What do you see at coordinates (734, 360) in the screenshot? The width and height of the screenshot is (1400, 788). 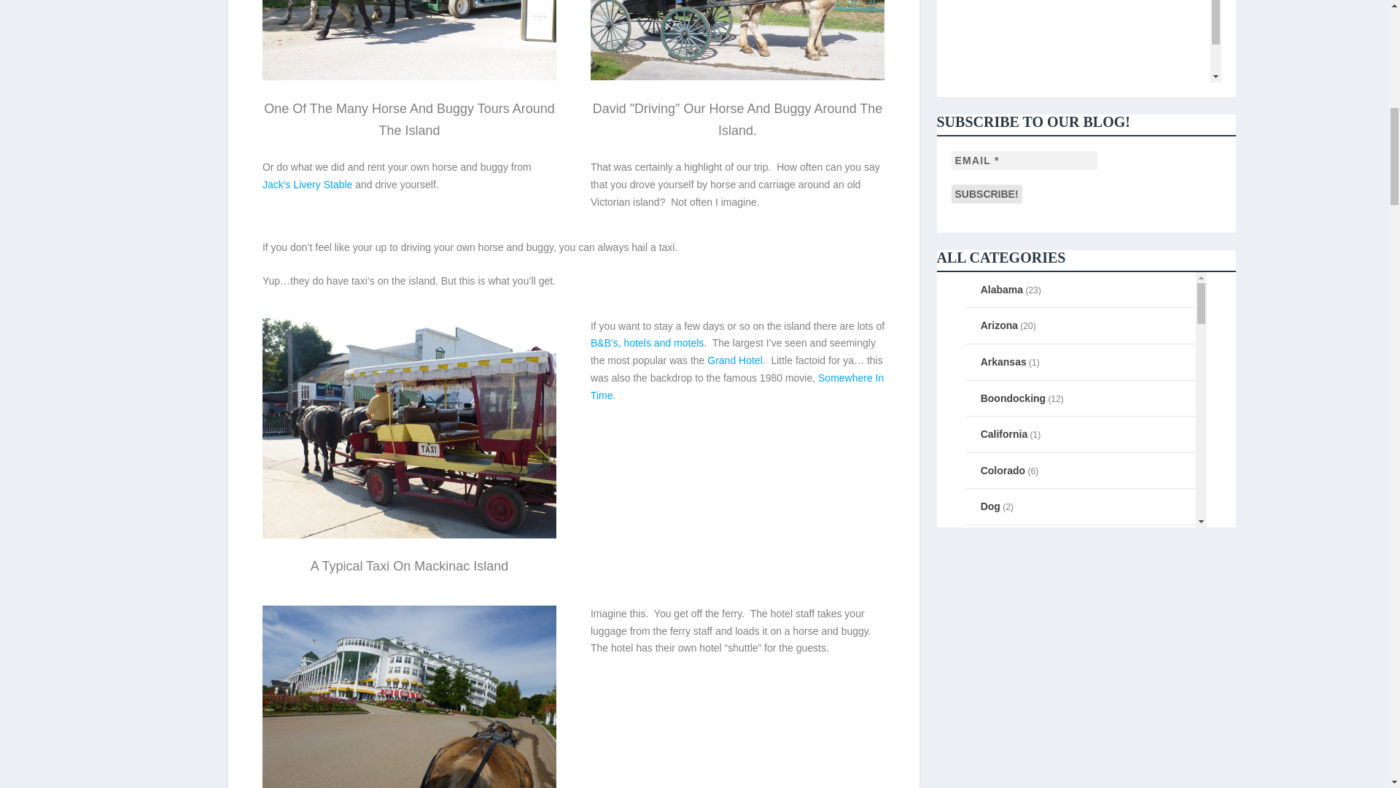 I see `Grand Hotel` at bounding box center [734, 360].